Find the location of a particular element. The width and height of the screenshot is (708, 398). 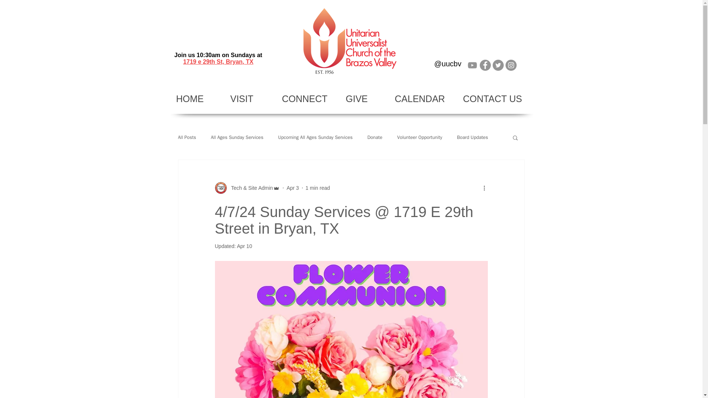

Apr 10 is located at coordinates (244, 246).